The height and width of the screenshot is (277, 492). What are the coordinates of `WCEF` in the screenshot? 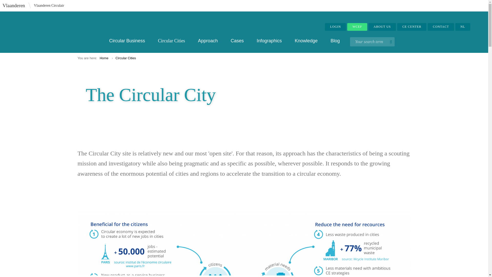 It's located at (357, 27).